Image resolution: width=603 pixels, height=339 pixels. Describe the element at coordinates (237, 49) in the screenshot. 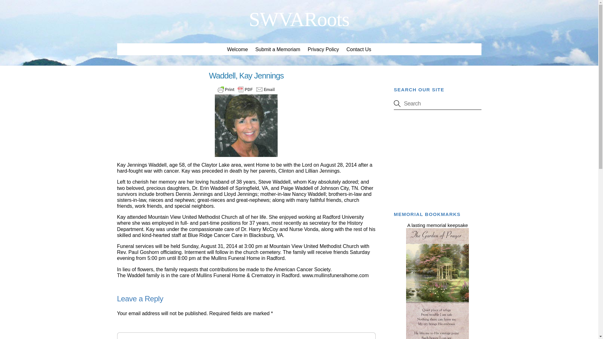

I see `Welcome` at that location.